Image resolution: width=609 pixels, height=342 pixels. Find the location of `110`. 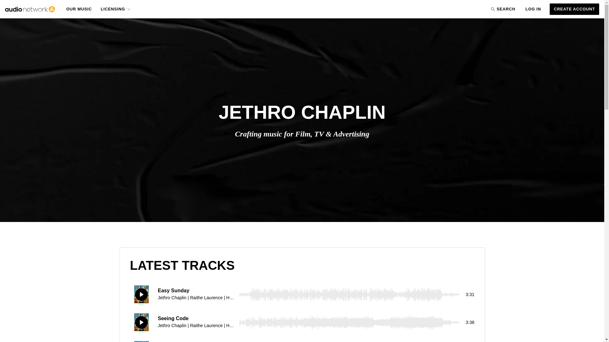

110 is located at coordinates (349, 340).